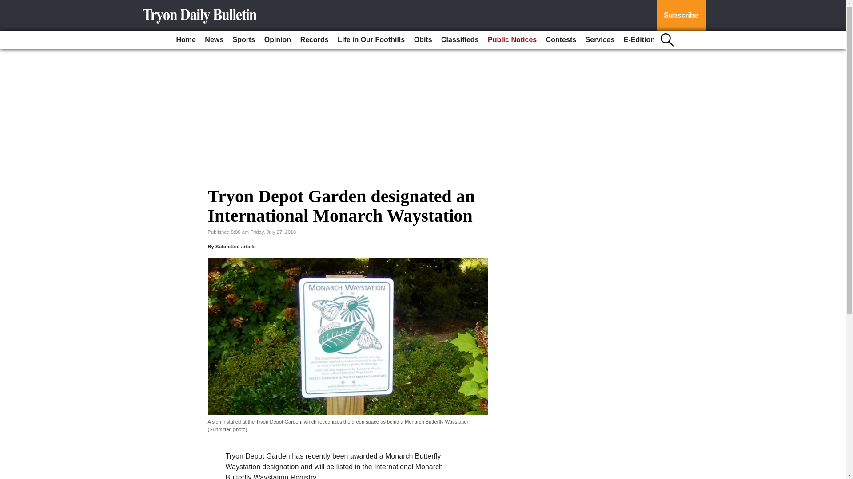 The height and width of the screenshot is (479, 853). I want to click on Subscribe, so click(681, 16).